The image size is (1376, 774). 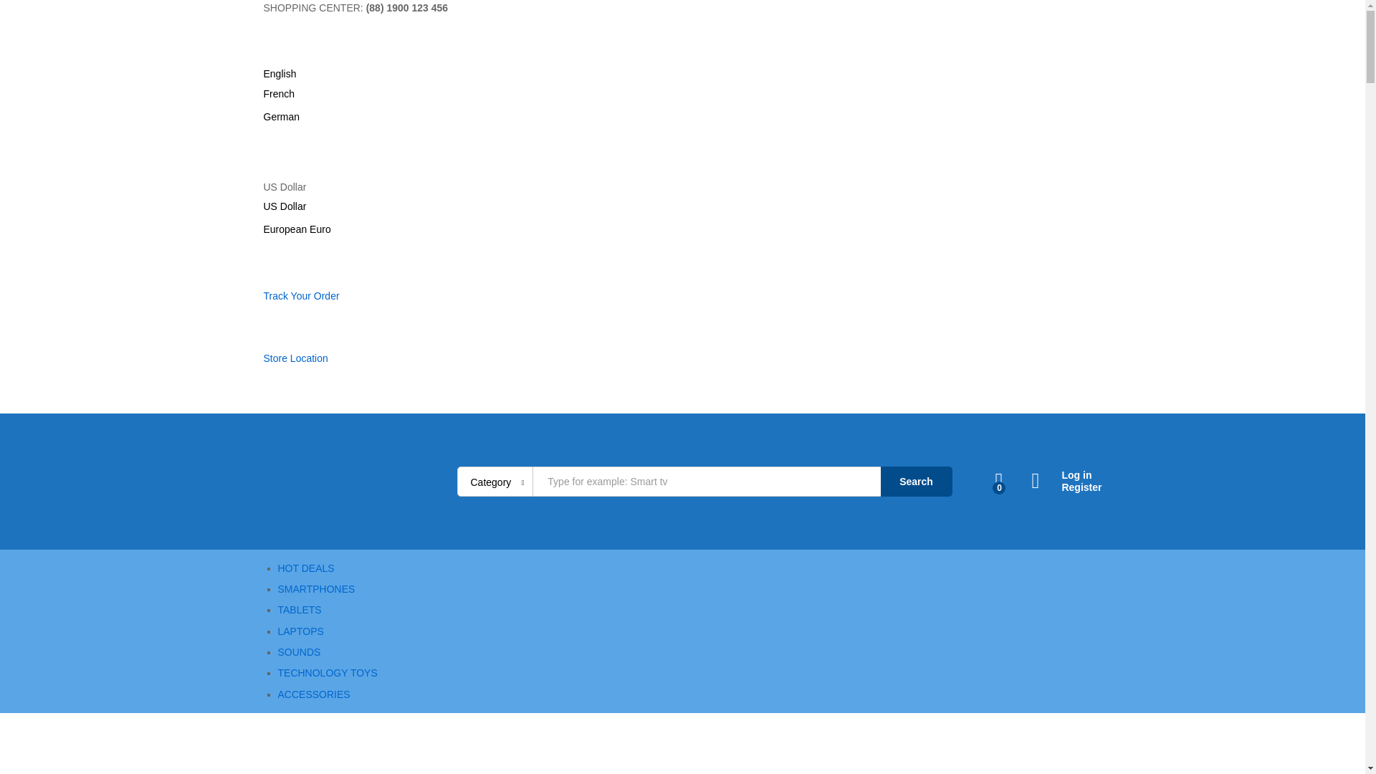 What do you see at coordinates (299, 652) in the screenshot?
I see `SOUNDS` at bounding box center [299, 652].